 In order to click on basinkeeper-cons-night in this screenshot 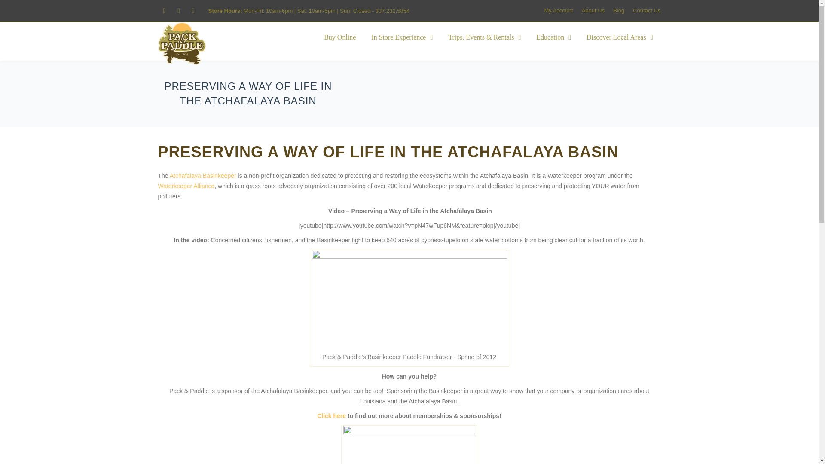, I will do `click(409, 445)`.